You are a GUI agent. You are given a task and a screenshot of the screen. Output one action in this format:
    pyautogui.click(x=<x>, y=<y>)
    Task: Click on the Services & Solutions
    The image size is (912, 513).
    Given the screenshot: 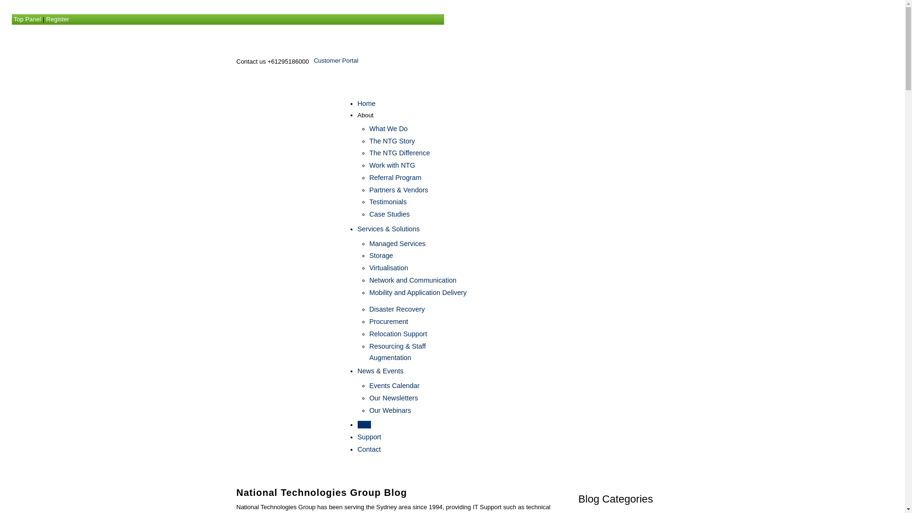 What is the action you would take?
    pyautogui.click(x=389, y=229)
    